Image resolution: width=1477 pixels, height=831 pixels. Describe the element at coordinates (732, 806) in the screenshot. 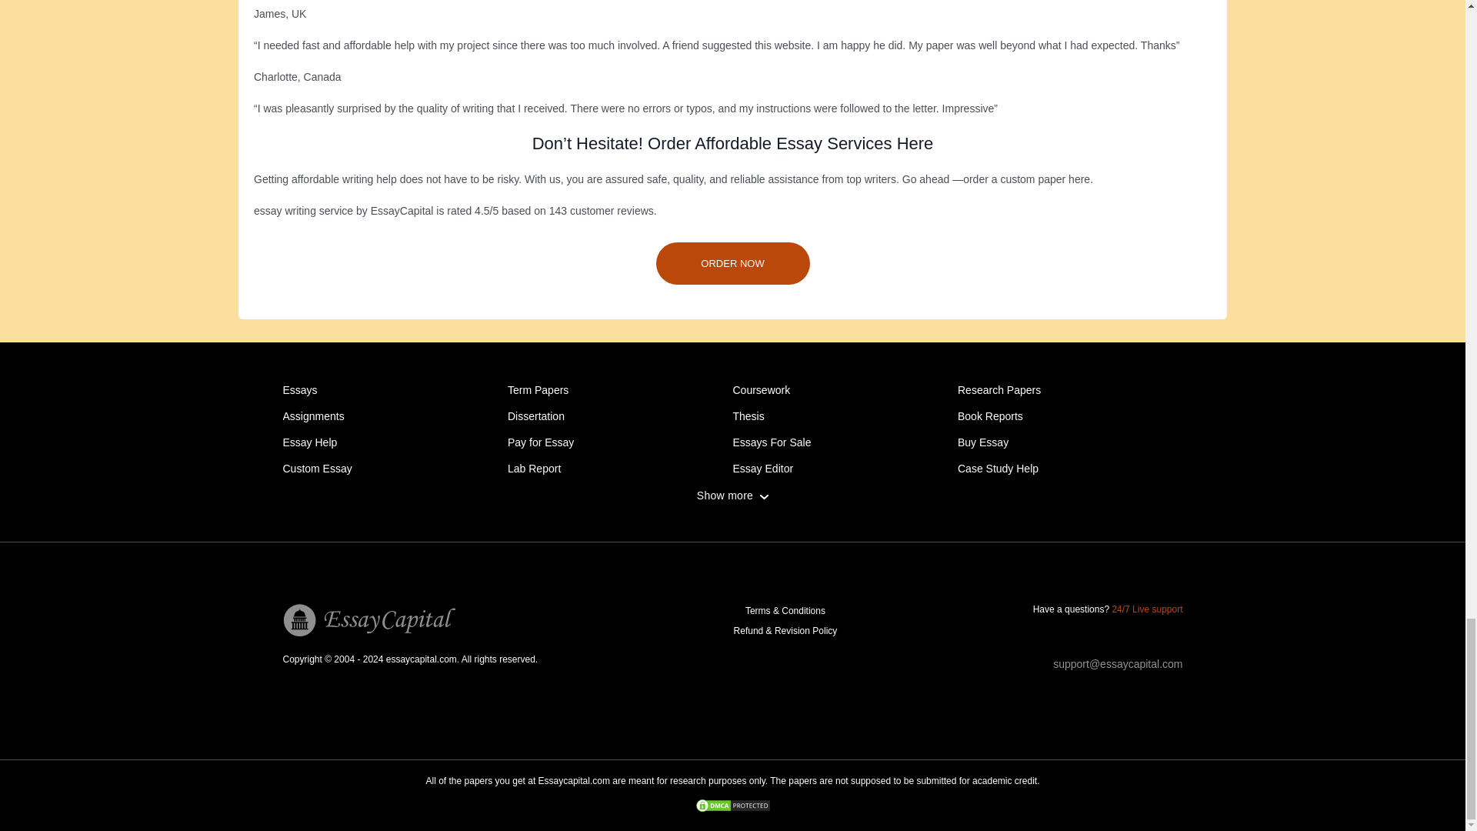

I see `DMCA.com Protection Status` at that location.